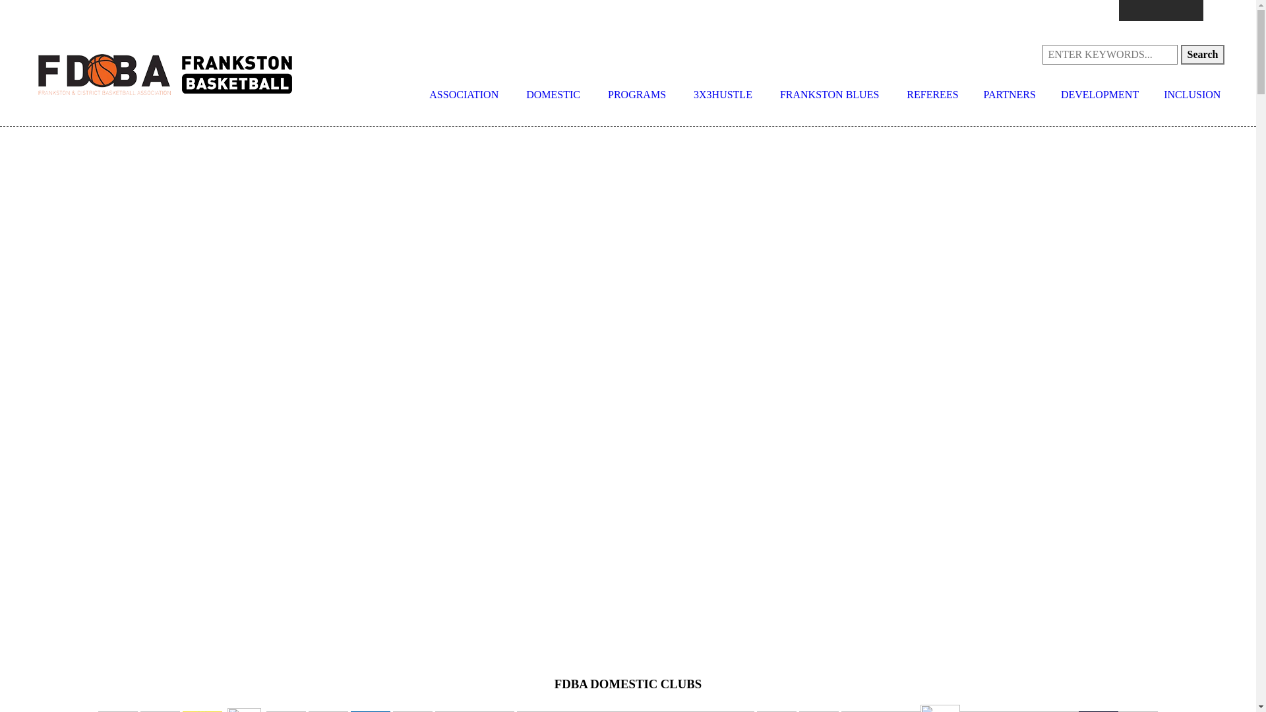  What do you see at coordinates (723, 95) in the screenshot?
I see `3X3HUSTLE` at bounding box center [723, 95].